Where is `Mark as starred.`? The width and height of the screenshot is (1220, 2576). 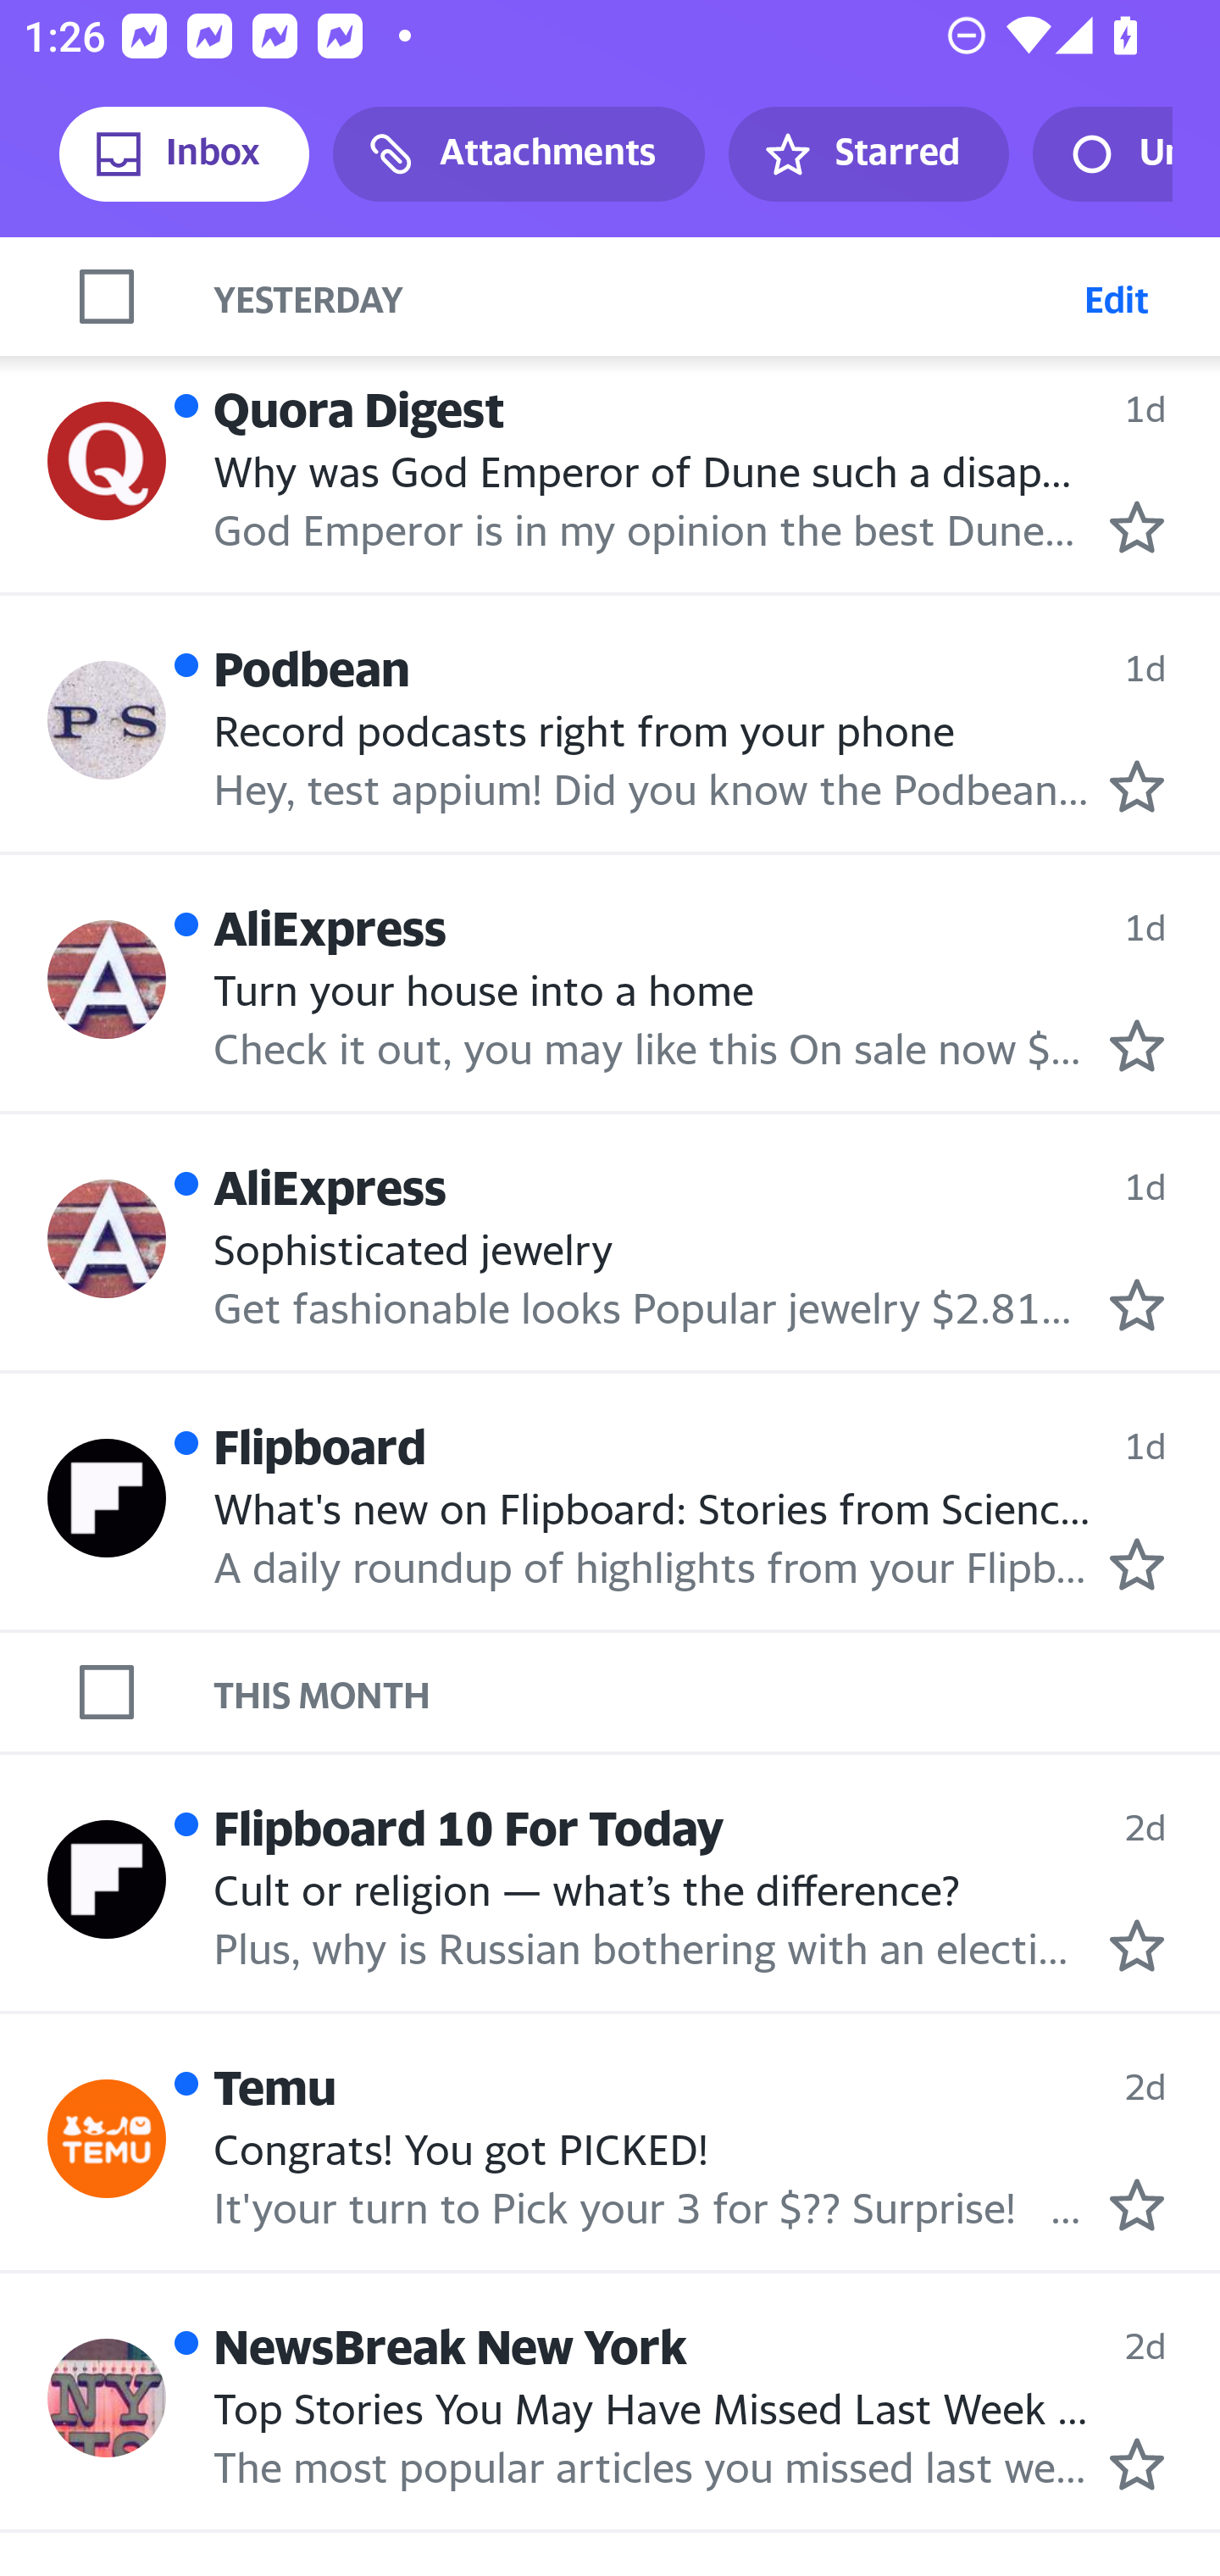
Mark as starred. is located at coordinates (1137, 1304).